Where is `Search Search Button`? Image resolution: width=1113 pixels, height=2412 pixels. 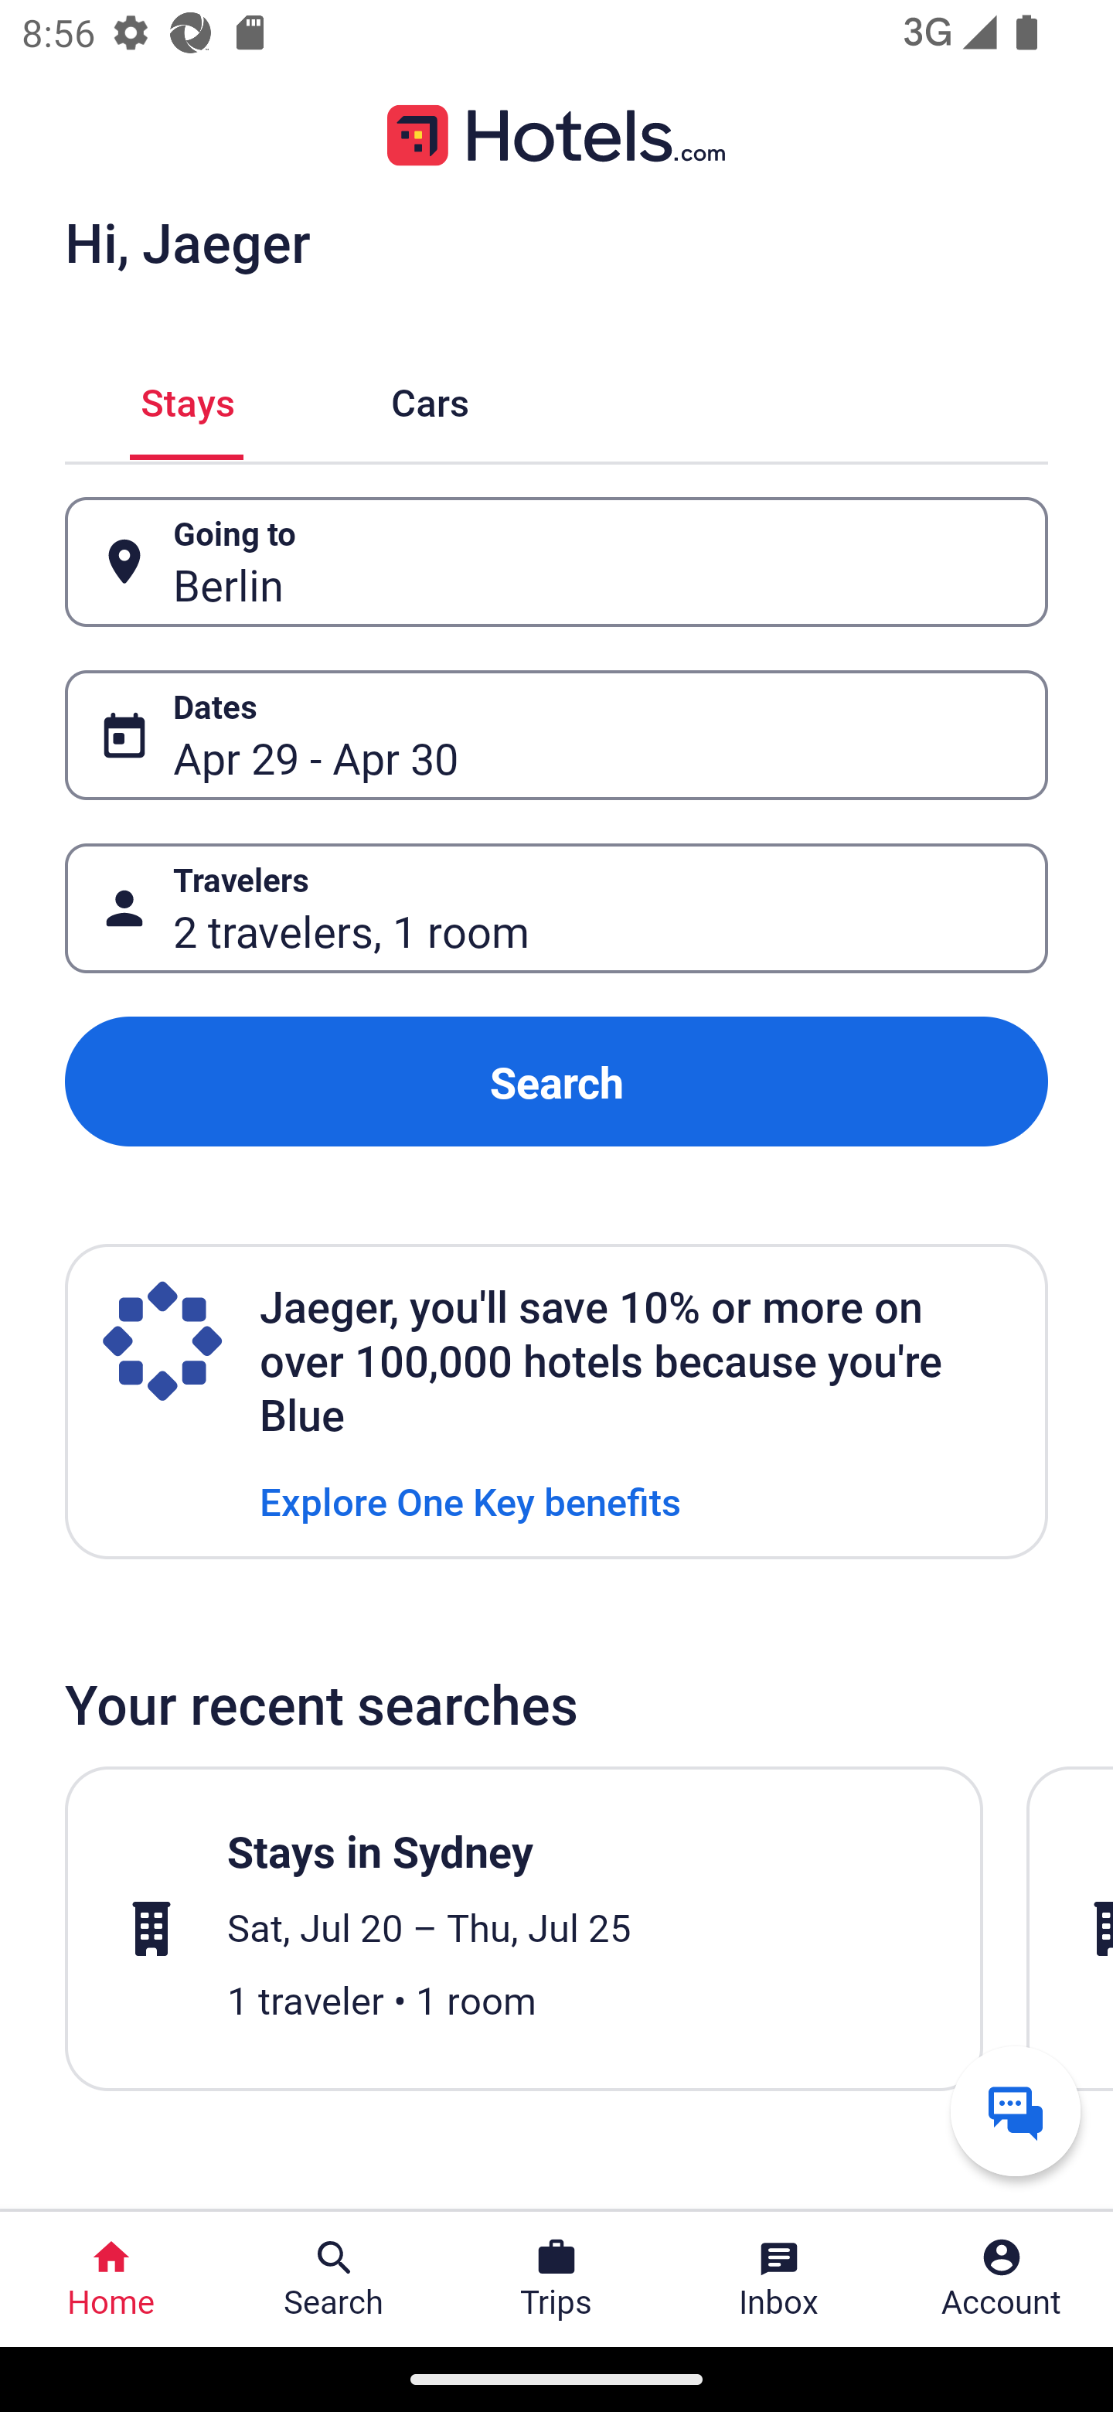
Search Search Button is located at coordinates (334, 2279).